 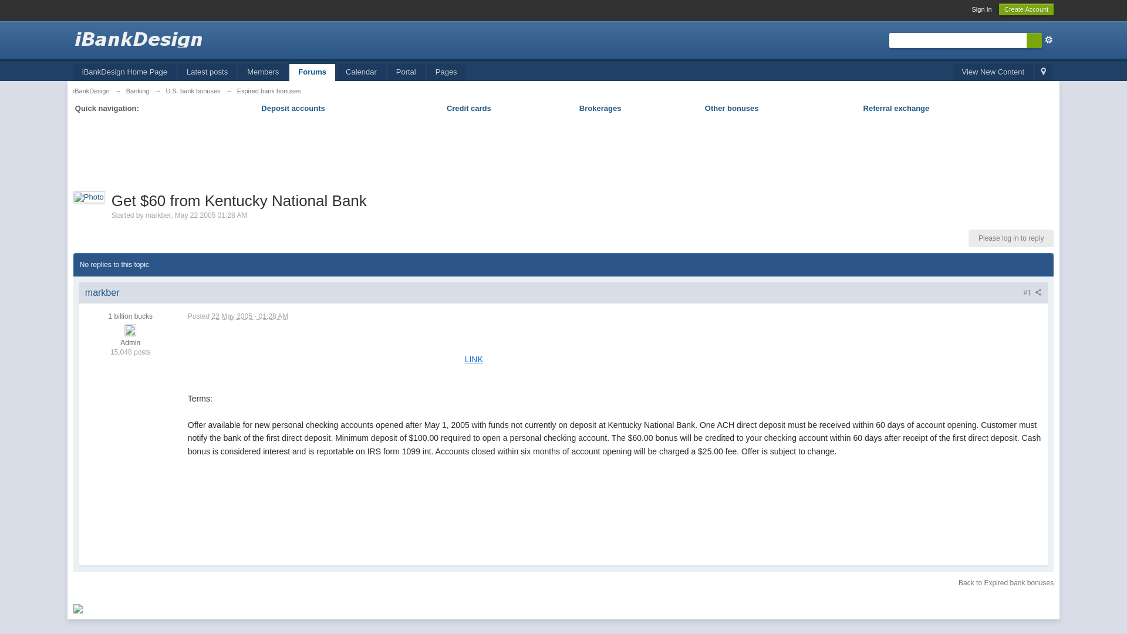 I want to click on Advanced, so click(x=1049, y=40).